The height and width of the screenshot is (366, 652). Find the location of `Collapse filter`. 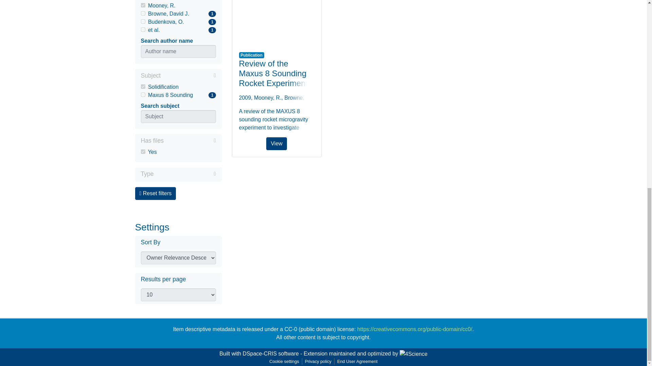

Collapse filter is located at coordinates (178, 30).